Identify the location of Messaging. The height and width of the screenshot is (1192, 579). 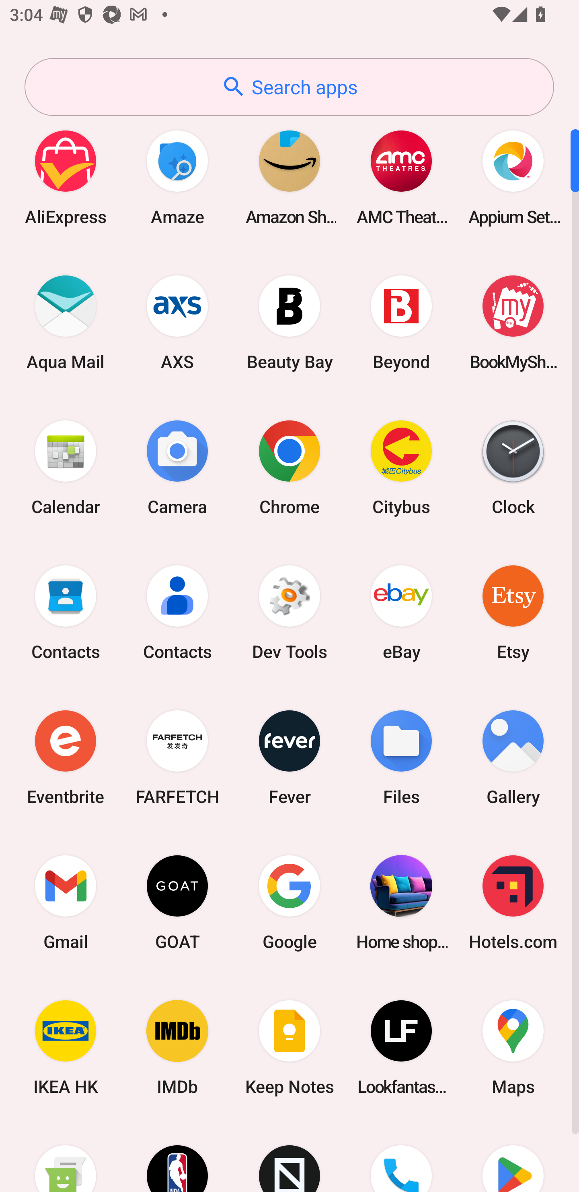
(66, 1156).